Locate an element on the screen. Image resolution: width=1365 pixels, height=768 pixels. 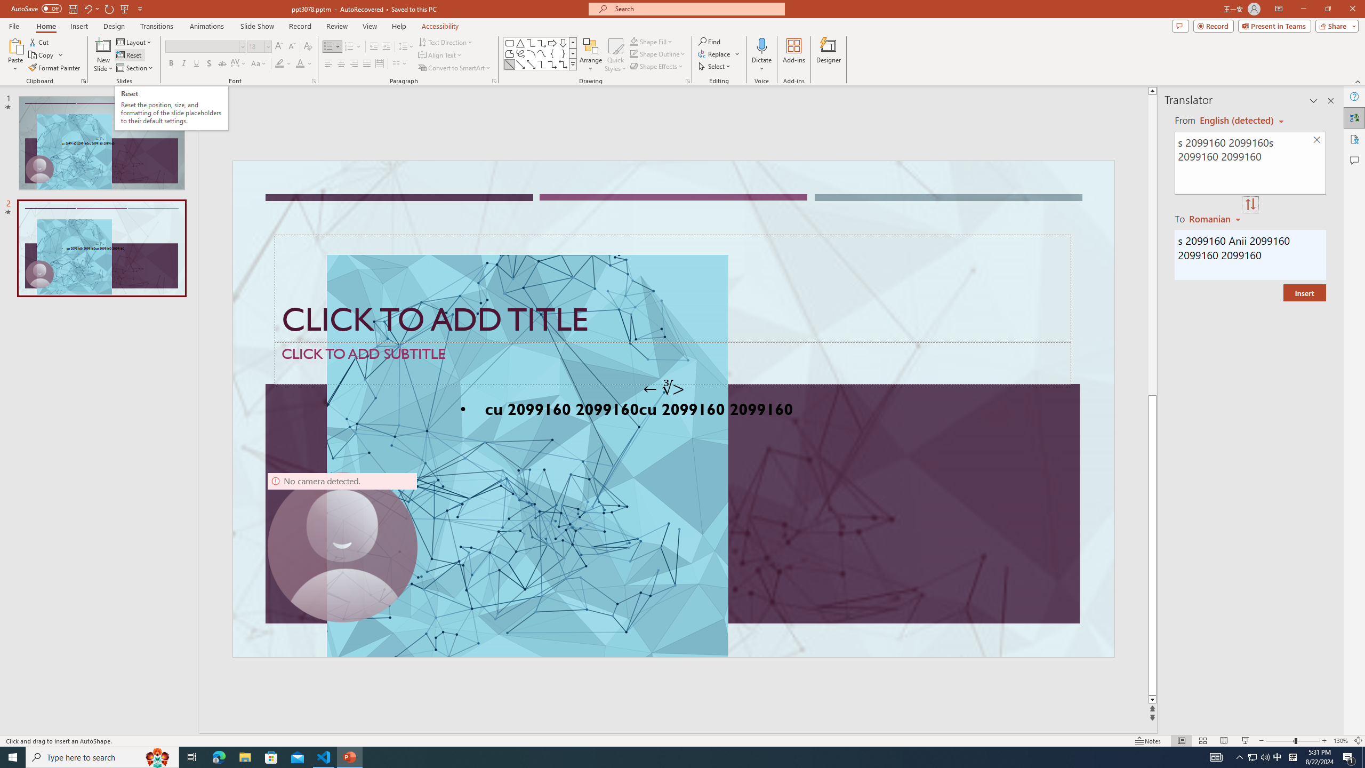
Freeform: Shape is located at coordinates (510, 53).